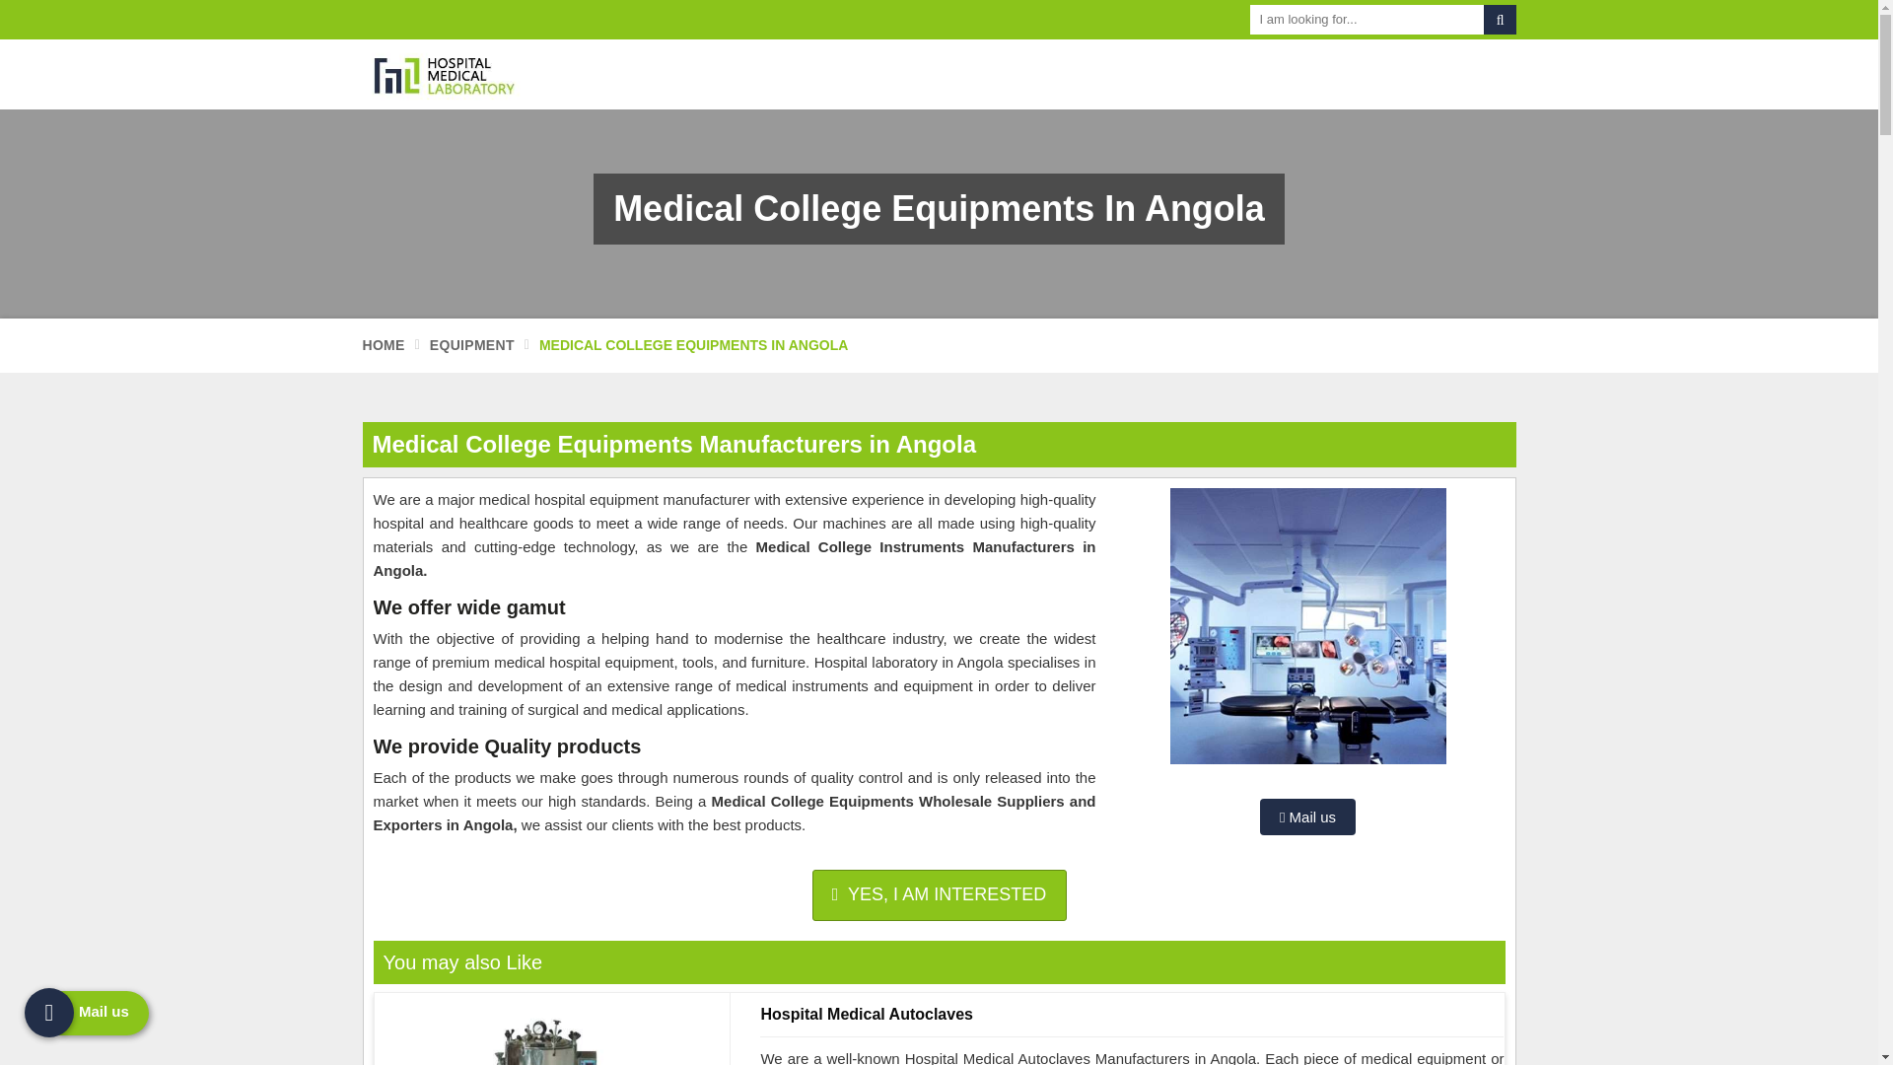 The width and height of the screenshot is (1893, 1065). What do you see at coordinates (1307, 816) in the screenshot?
I see `Mail us` at bounding box center [1307, 816].